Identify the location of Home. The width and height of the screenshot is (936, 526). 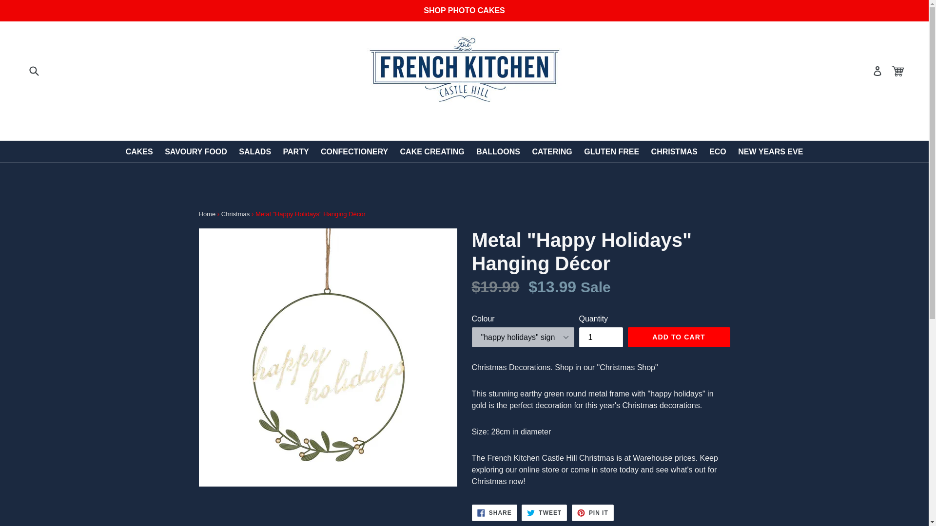
(207, 214).